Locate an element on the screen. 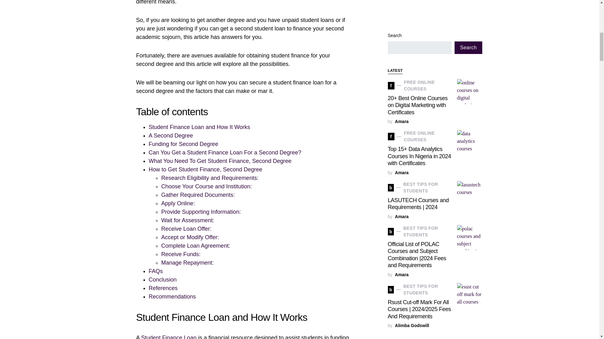 The image size is (604, 339). Conclusion is located at coordinates (162, 279).